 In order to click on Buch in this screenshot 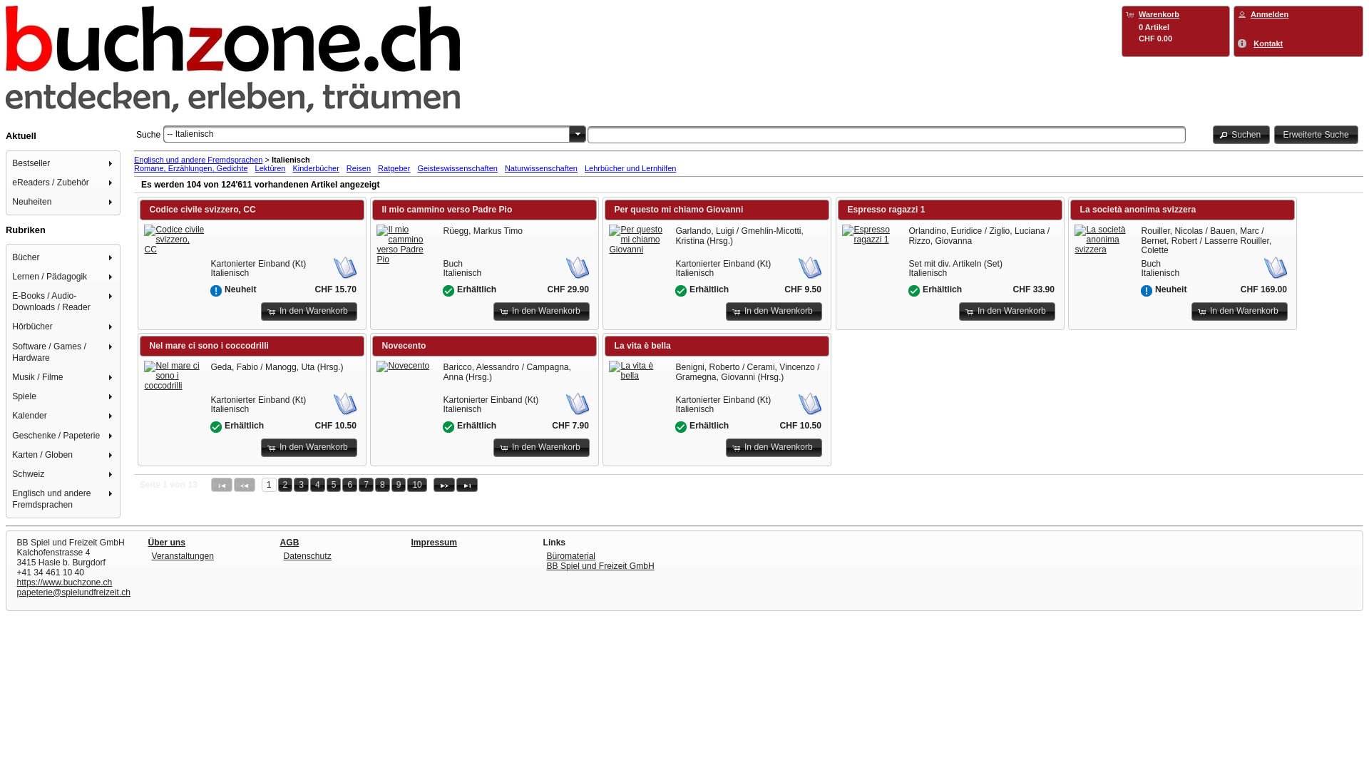, I will do `click(345, 267)`.